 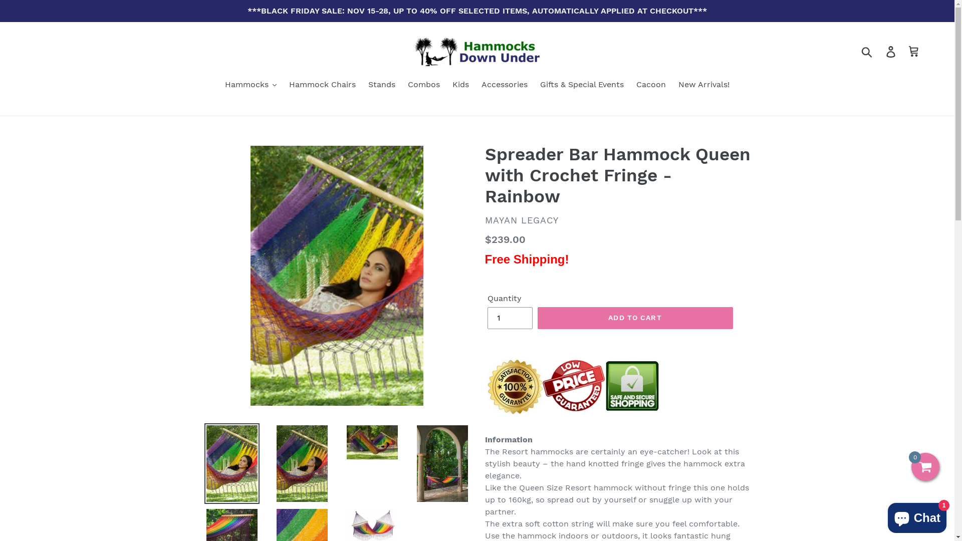 What do you see at coordinates (917, 516) in the screenshot?
I see `Shopify online store chat` at bounding box center [917, 516].